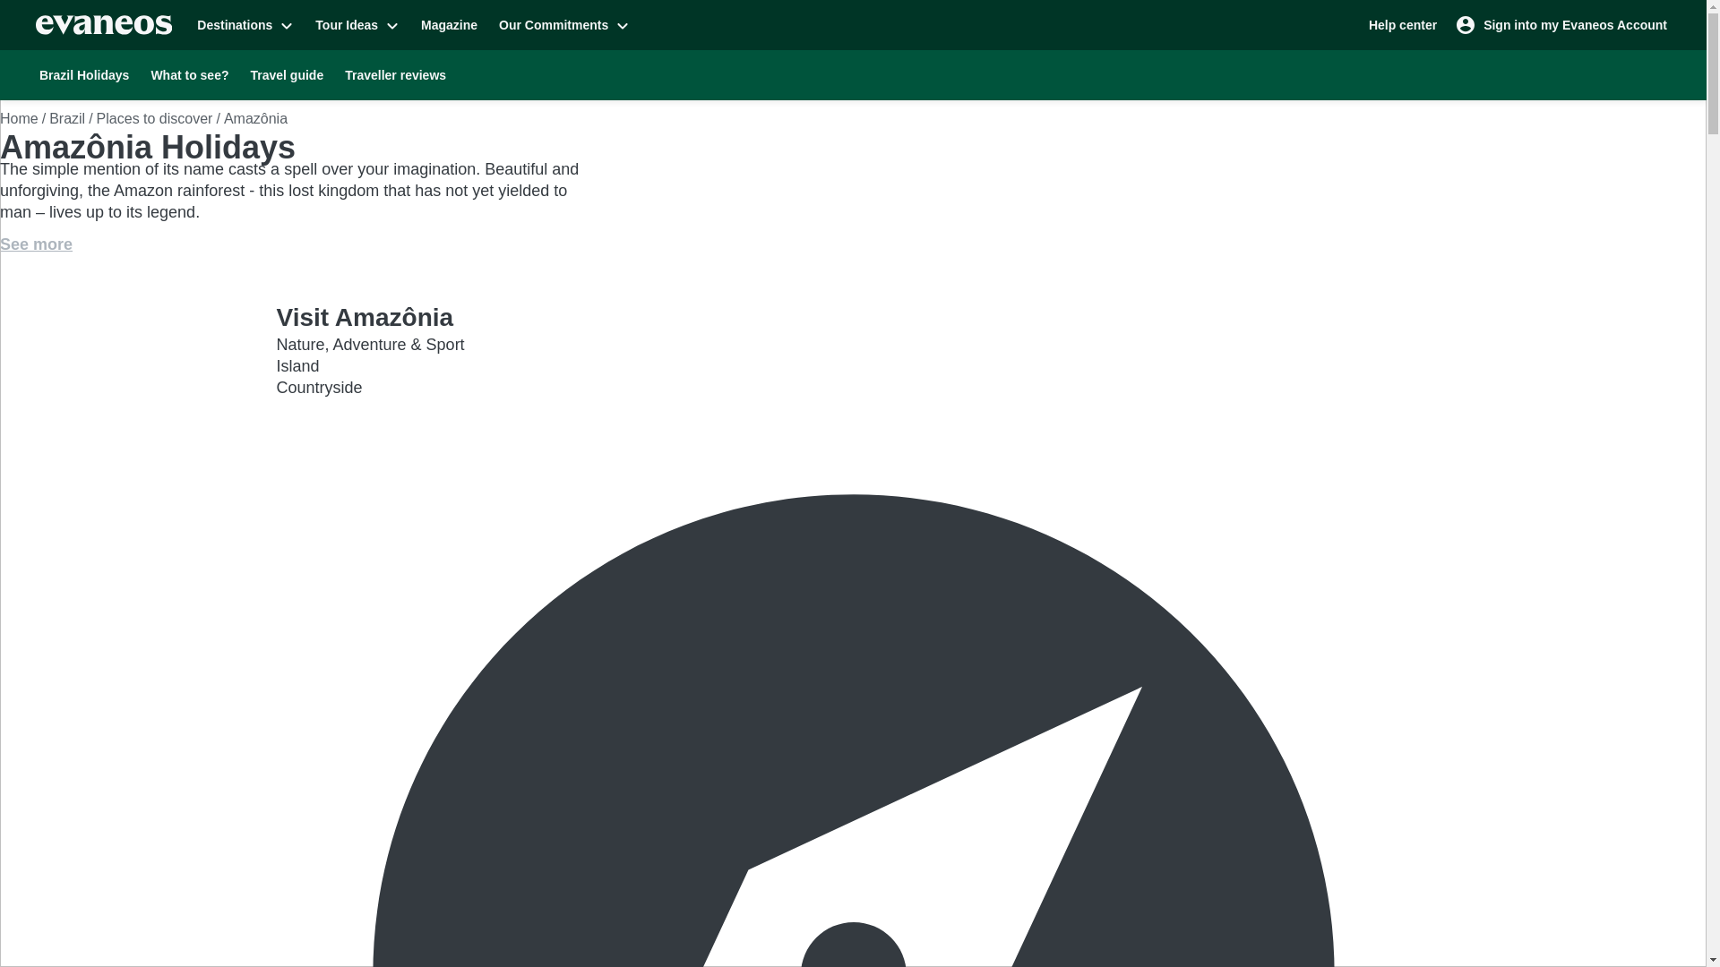  I want to click on Sign into my Evaneos Account, so click(1562, 24).